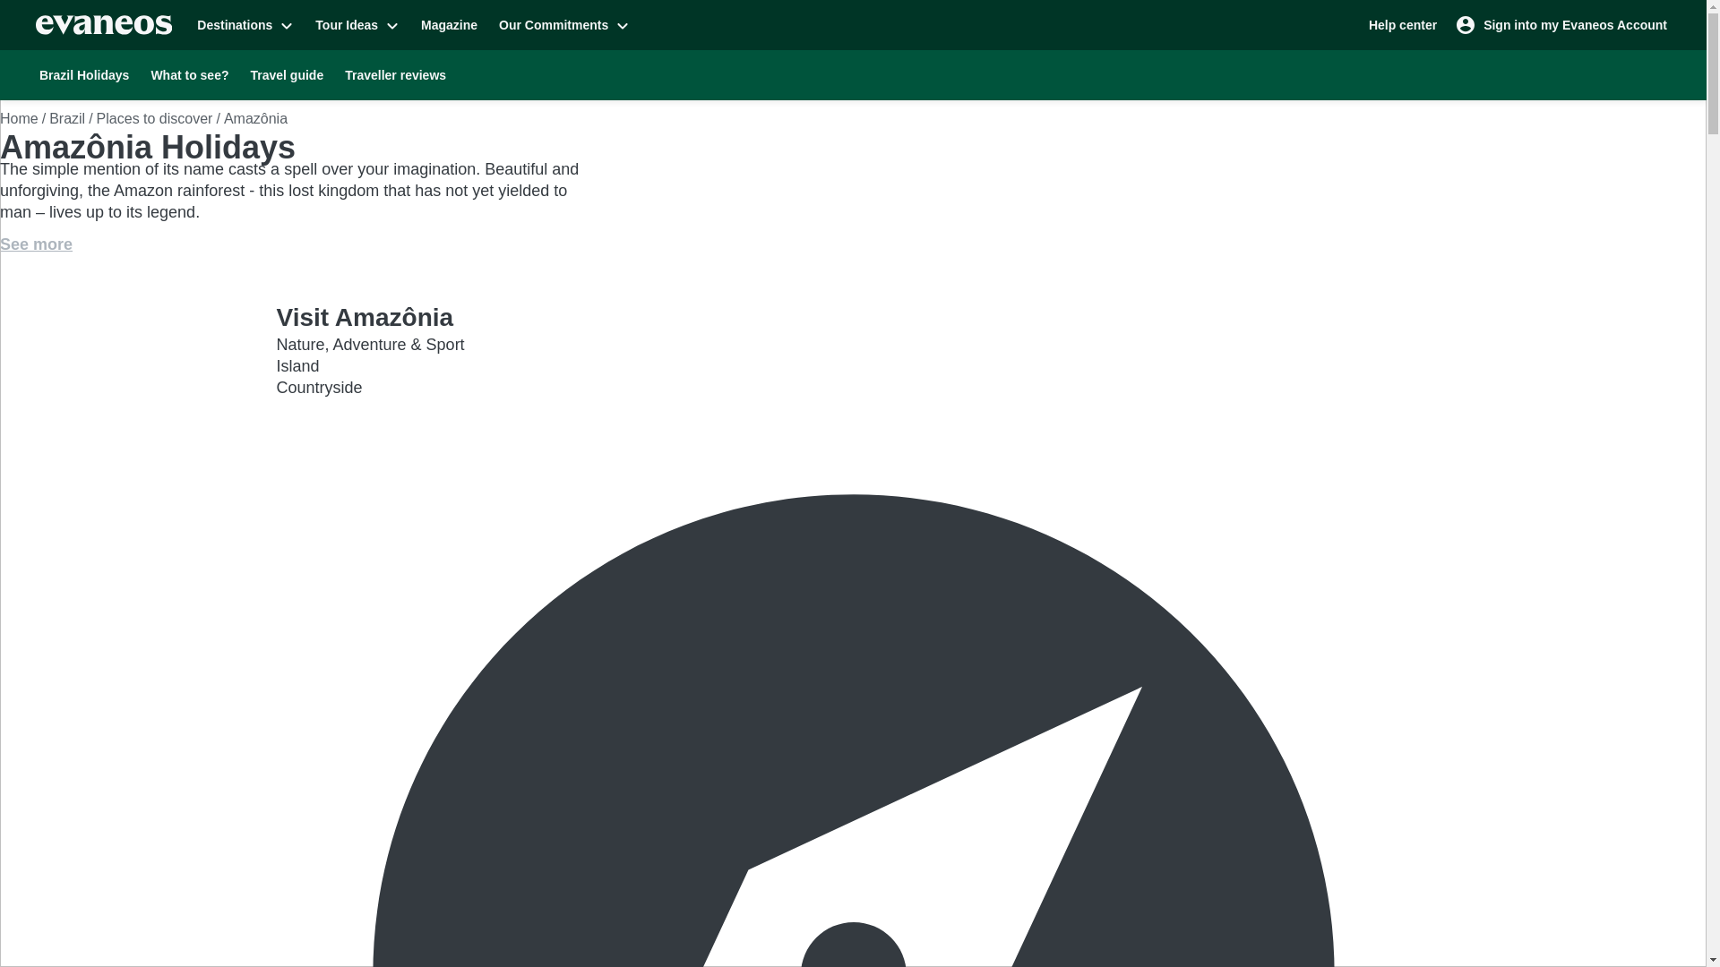  I want to click on Sign into my Evaneos Account, so click(1562, 24).